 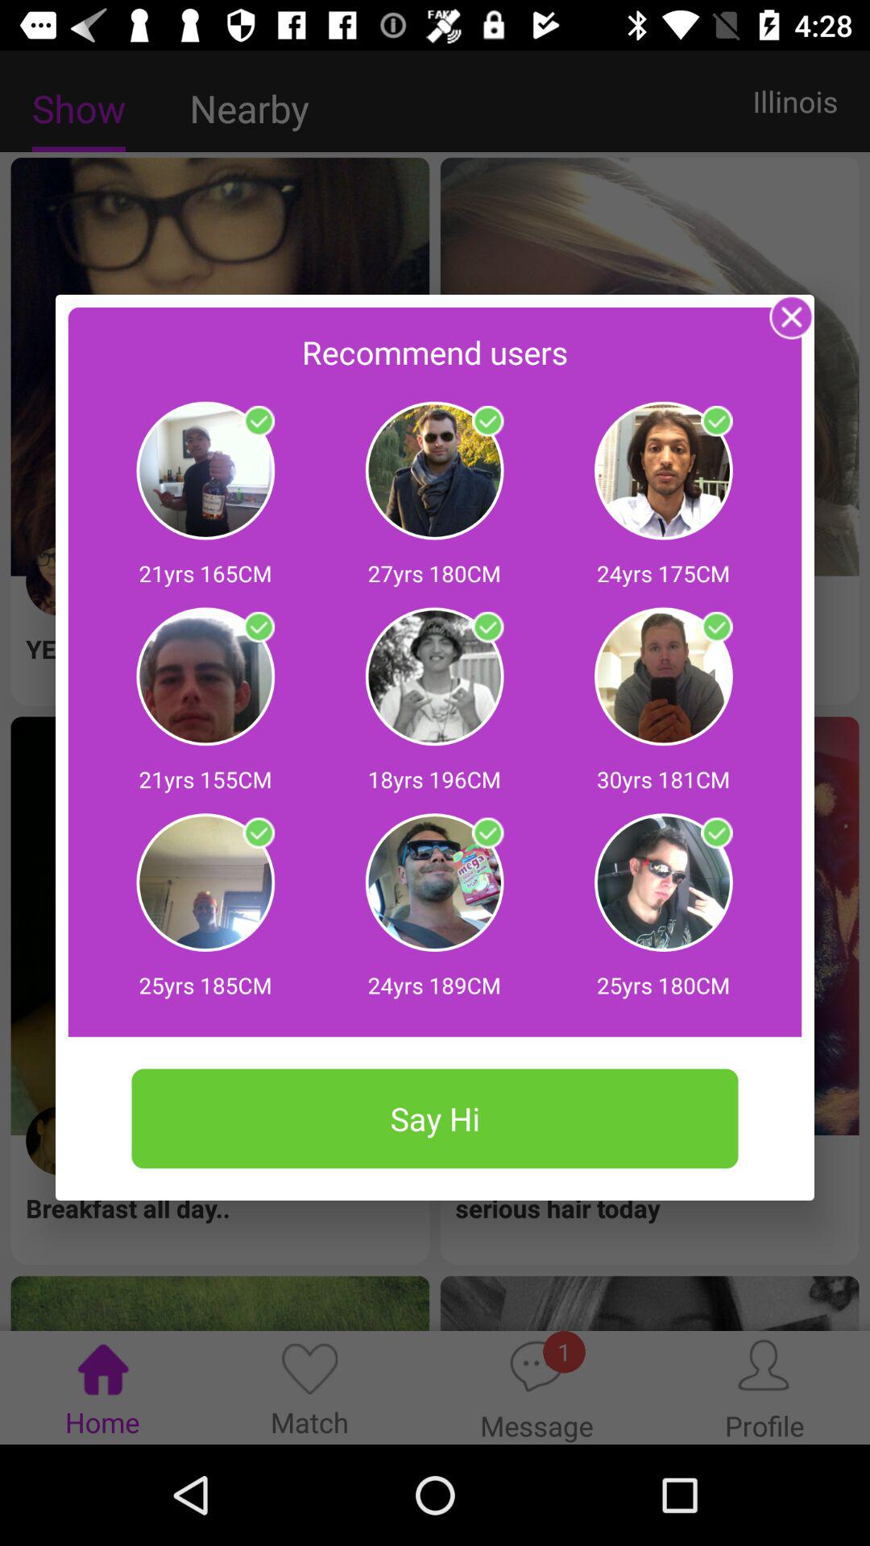 What do you see at coordinates (717, 421) in the screenshot?
I see `clik` at bounding box center [717, 421].